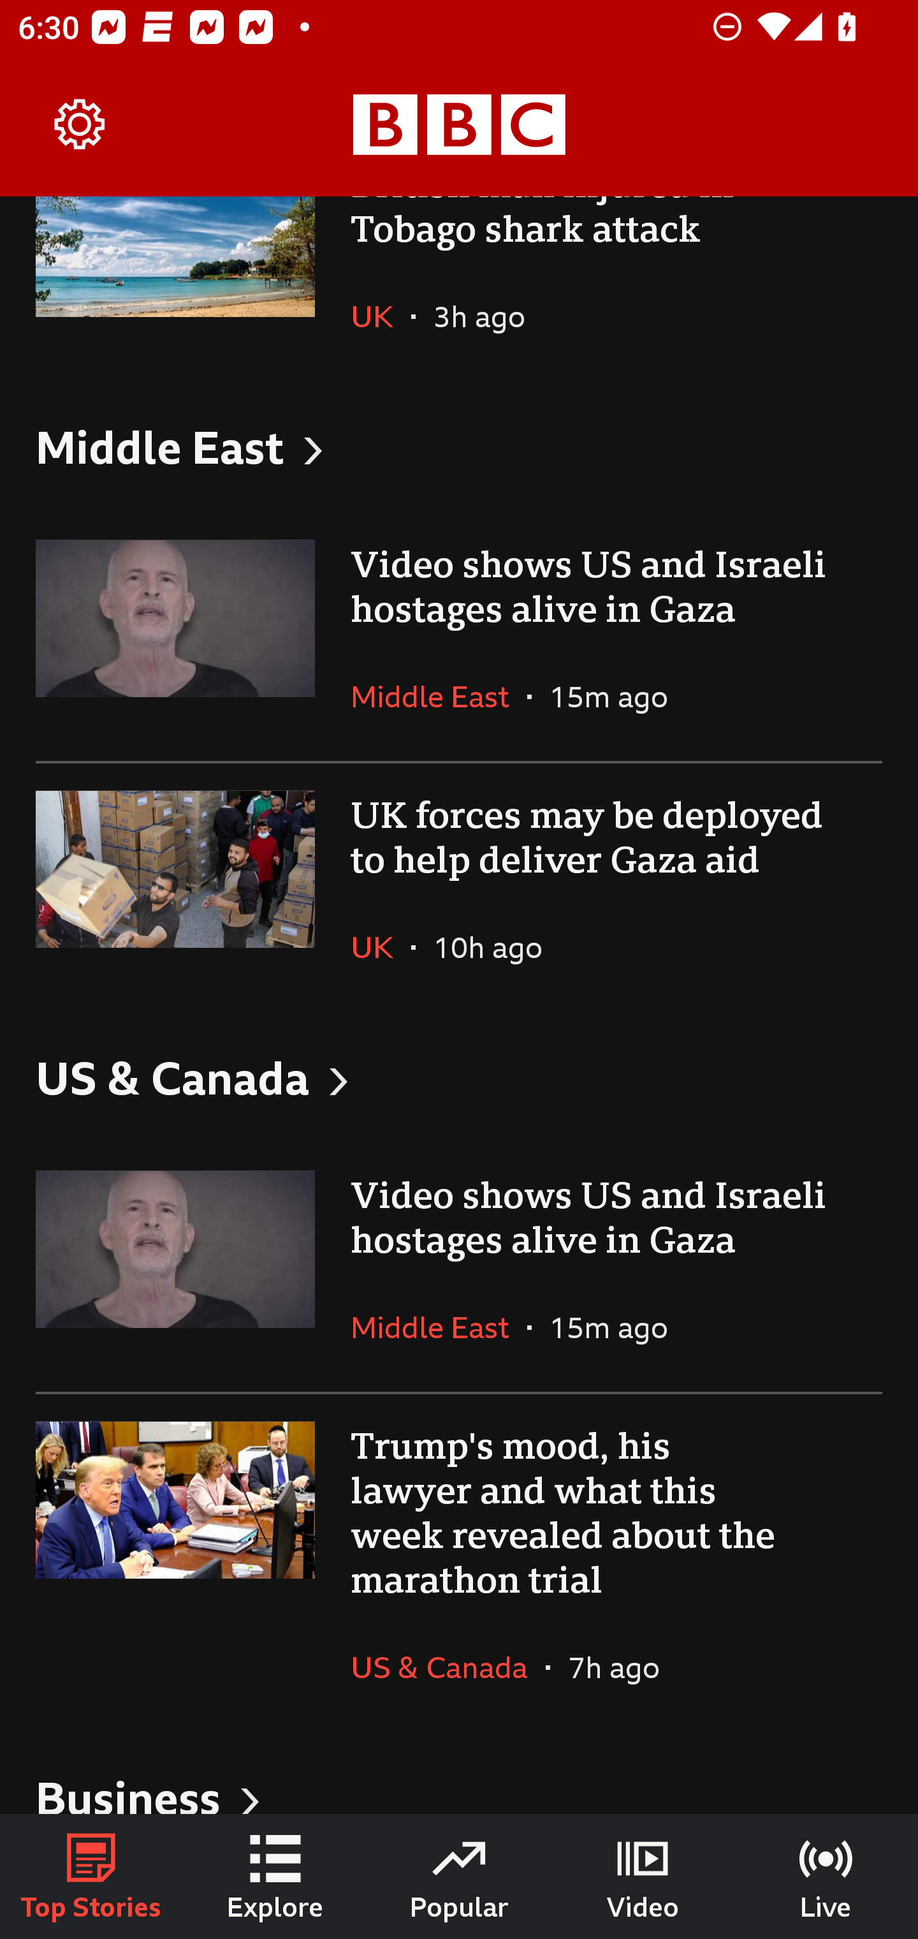  I want to click on Video, so click(643, 1876).